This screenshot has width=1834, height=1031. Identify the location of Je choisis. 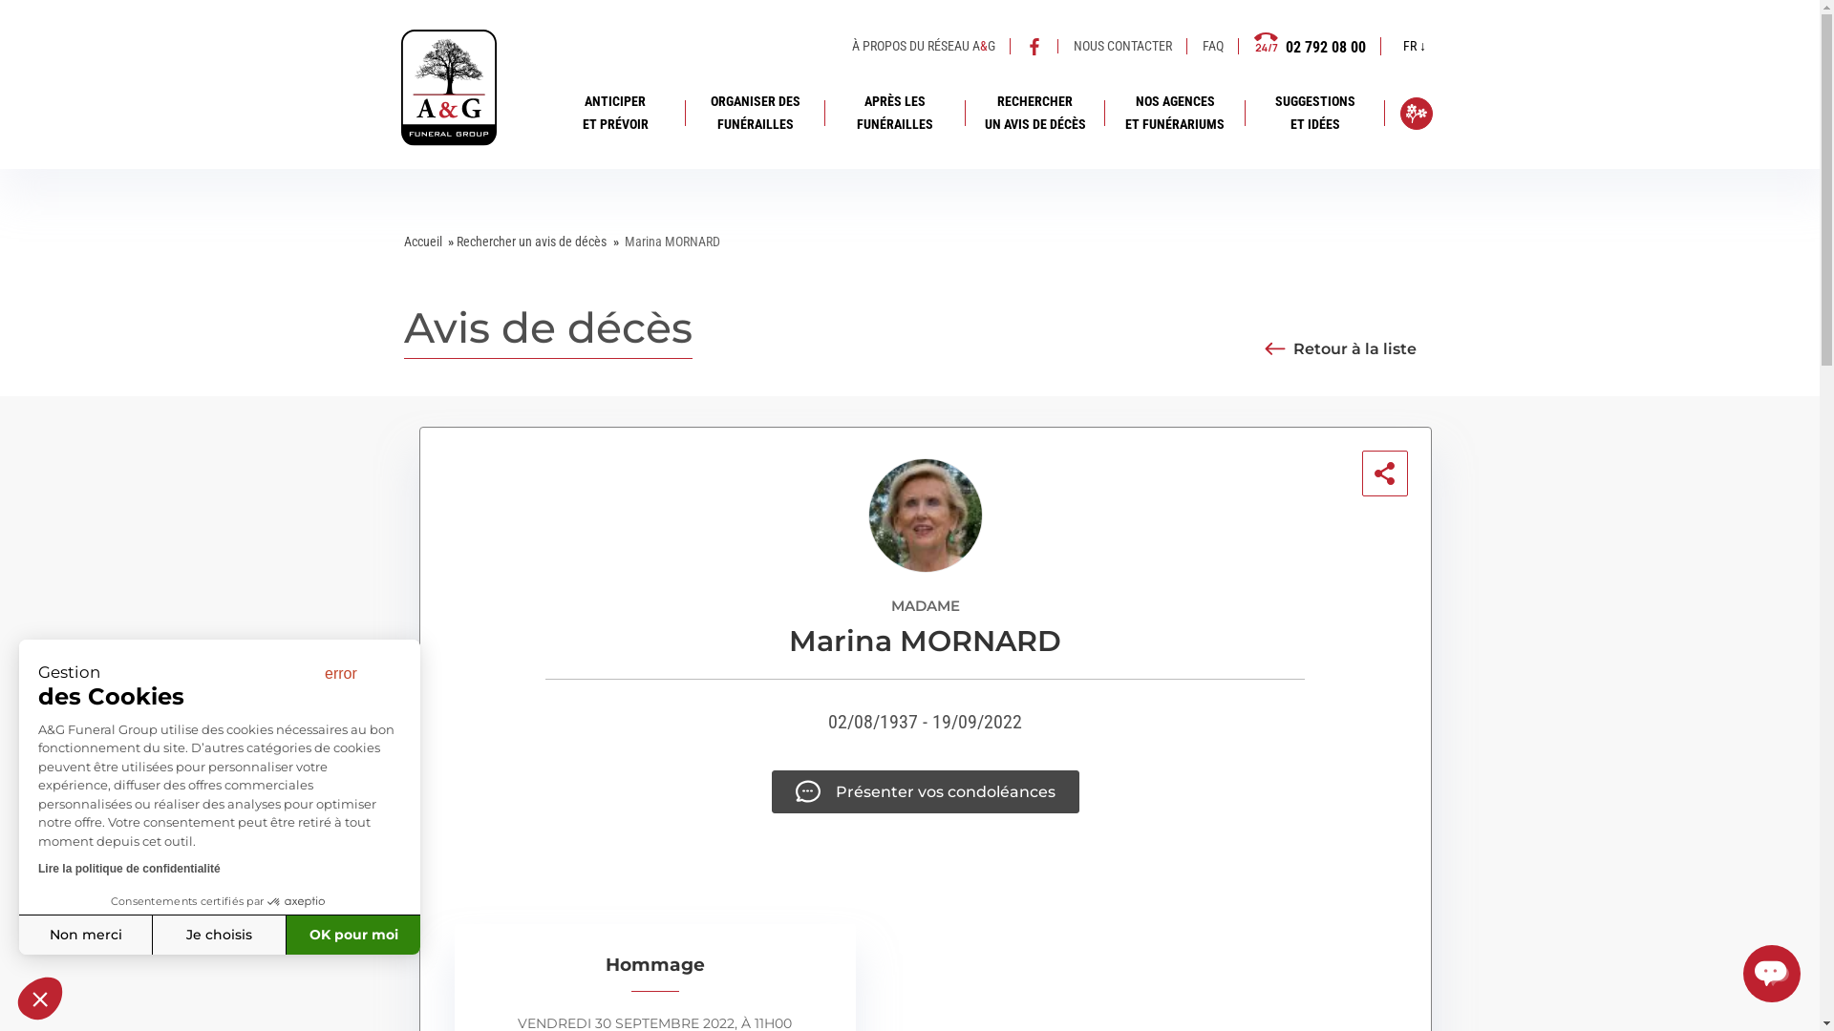
(220, 935).